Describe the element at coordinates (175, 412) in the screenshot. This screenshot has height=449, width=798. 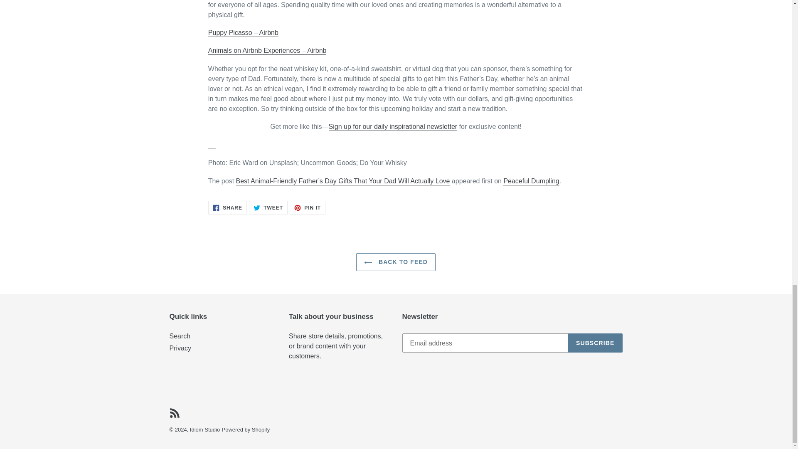
I see `Search` at that location.